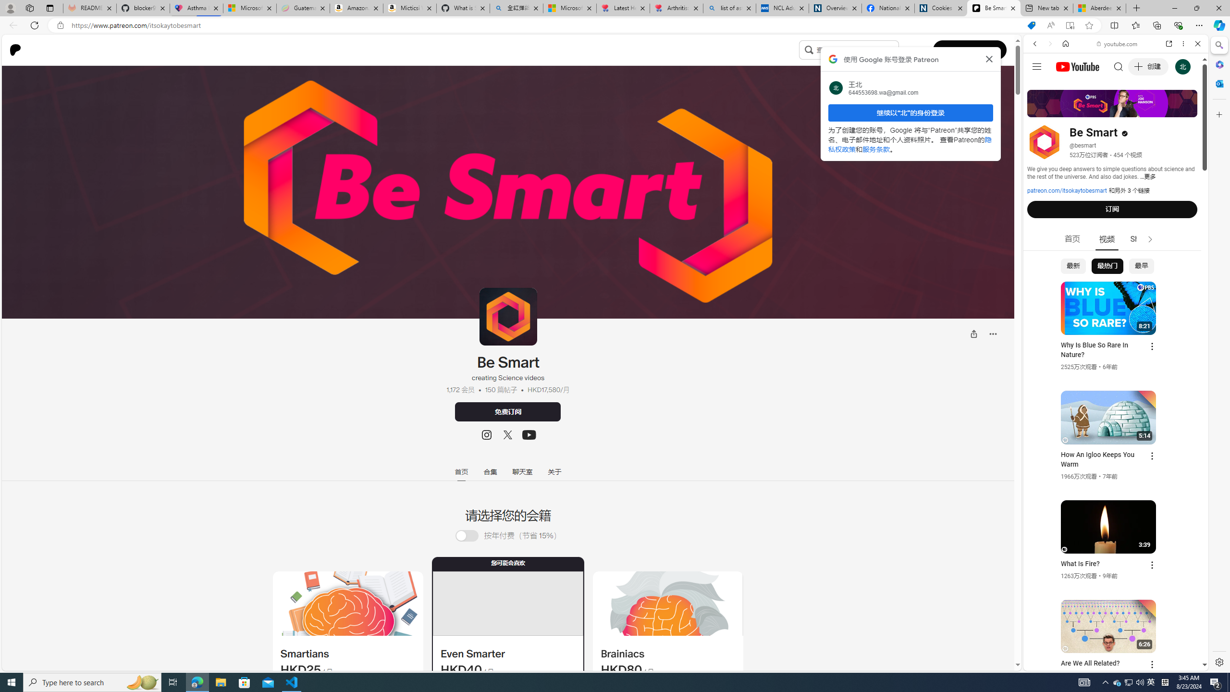 The height and width of the screenshot is (692, 1230). I want to click on Class: sc-jrQzAO inFiZu, so click(809, 49).